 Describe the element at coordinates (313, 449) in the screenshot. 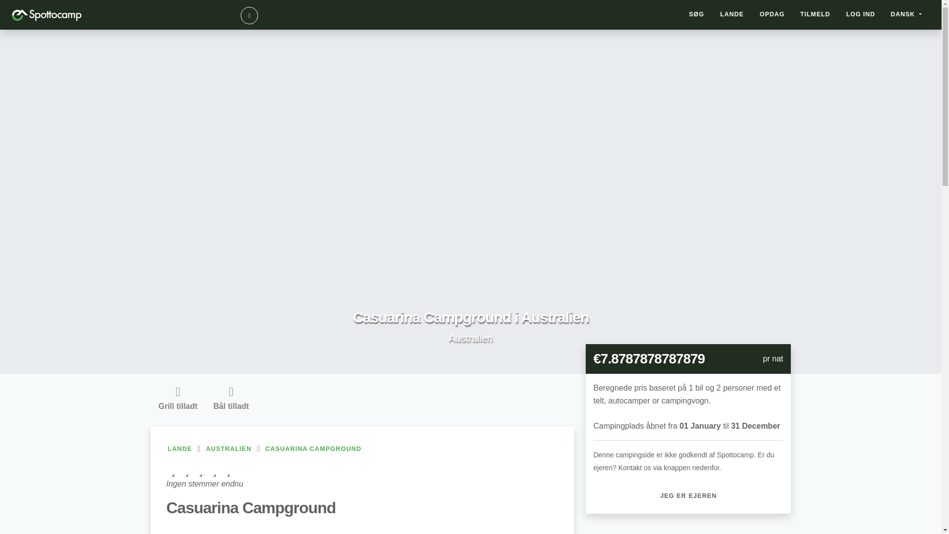

I see `CASUARINA CAMPGROUND` at that location.